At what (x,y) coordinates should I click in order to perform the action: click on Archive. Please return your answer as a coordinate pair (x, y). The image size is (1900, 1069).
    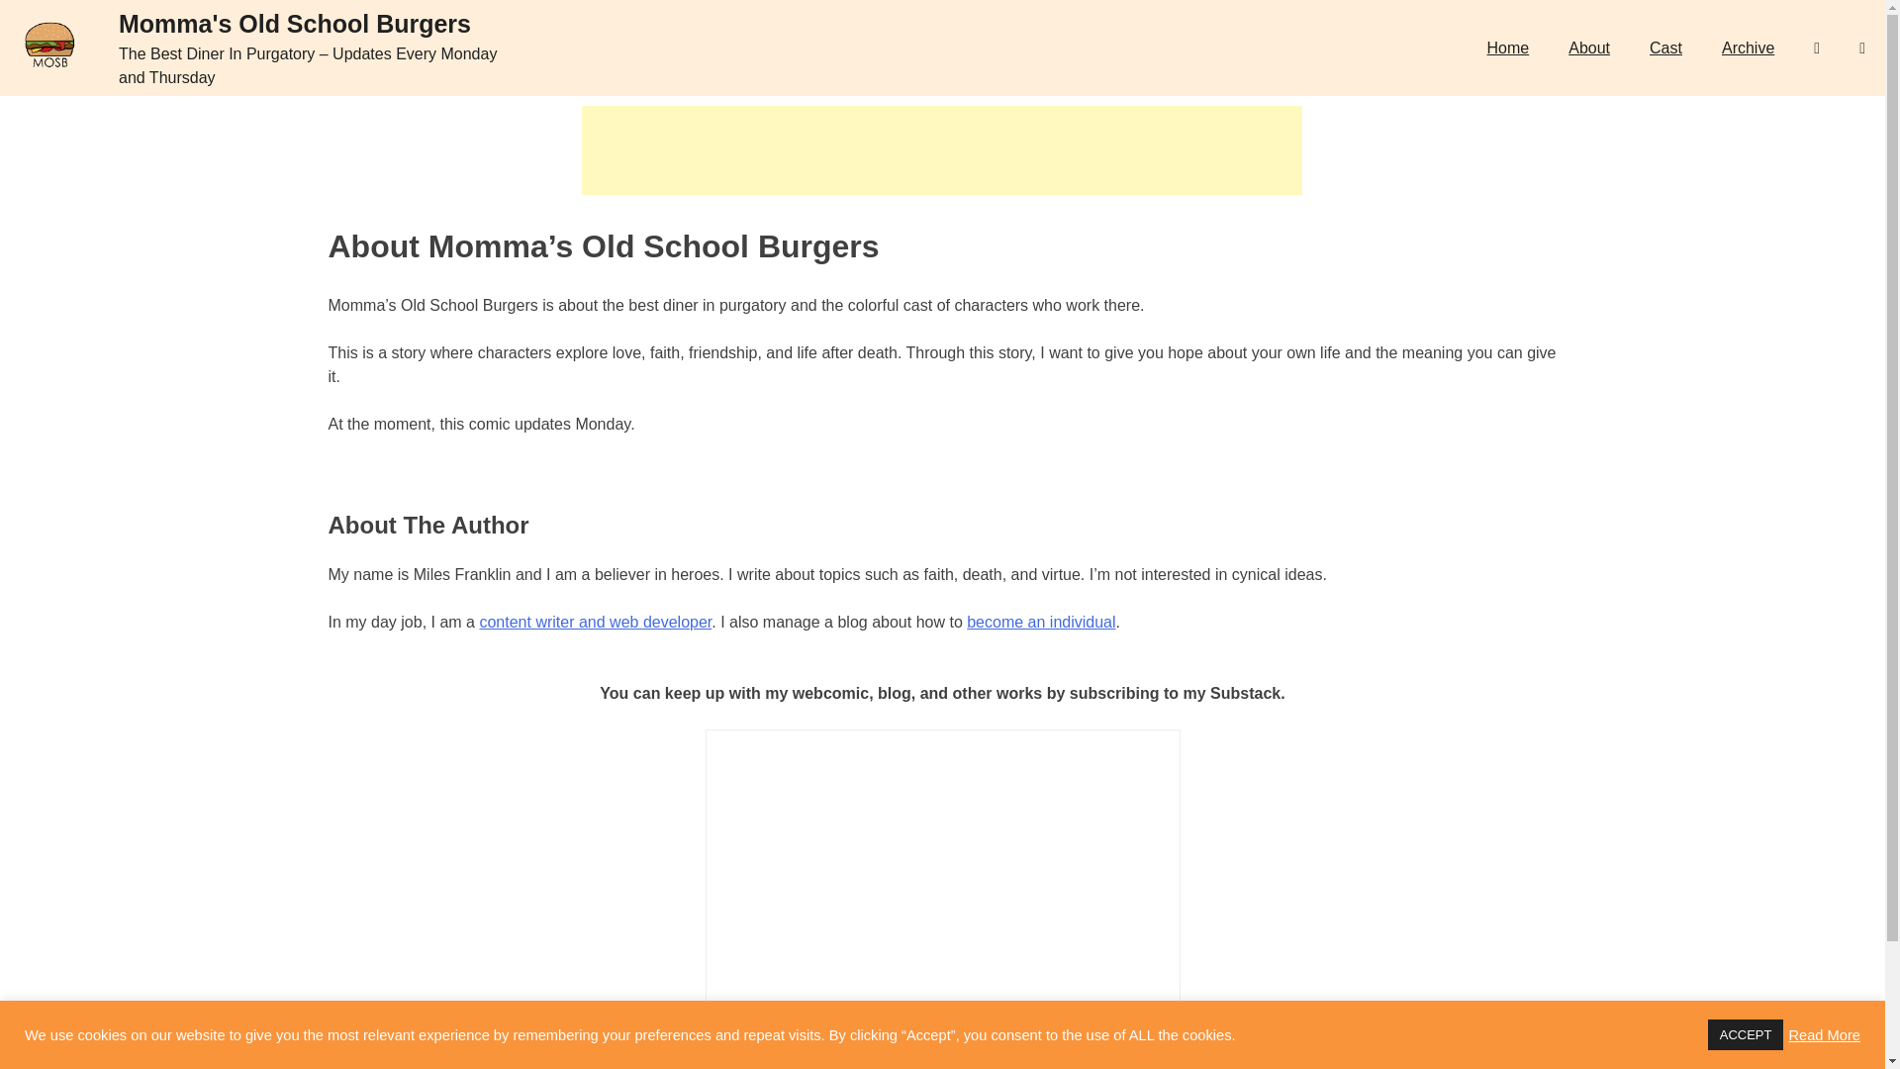
    Looking at the image, I should click on (1748, 48).